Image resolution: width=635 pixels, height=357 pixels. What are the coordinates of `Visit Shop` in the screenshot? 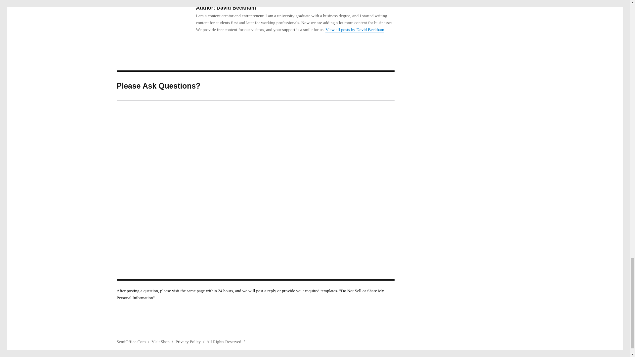 It's located at (160, 342).